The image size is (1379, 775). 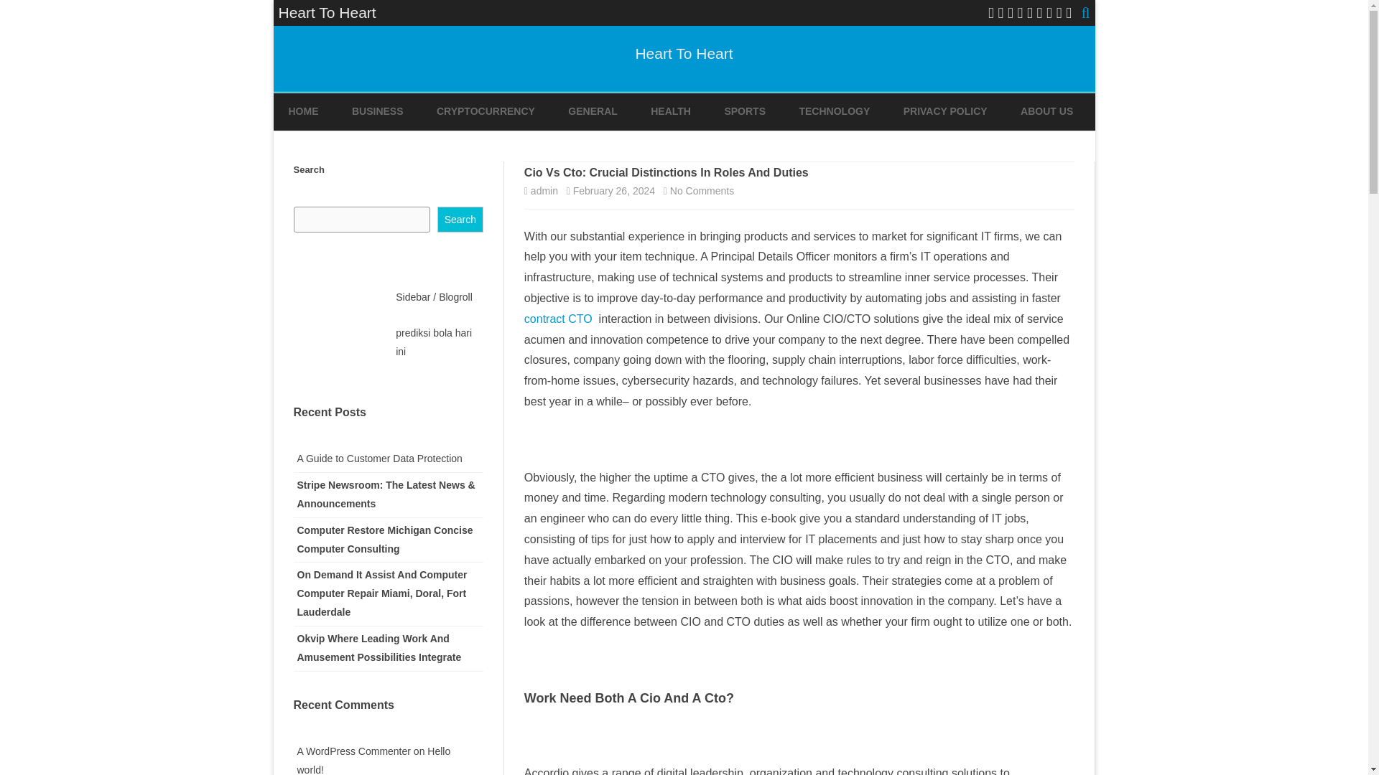 I want to click on PRIVACY POLICY, so click(x=945, y=112).